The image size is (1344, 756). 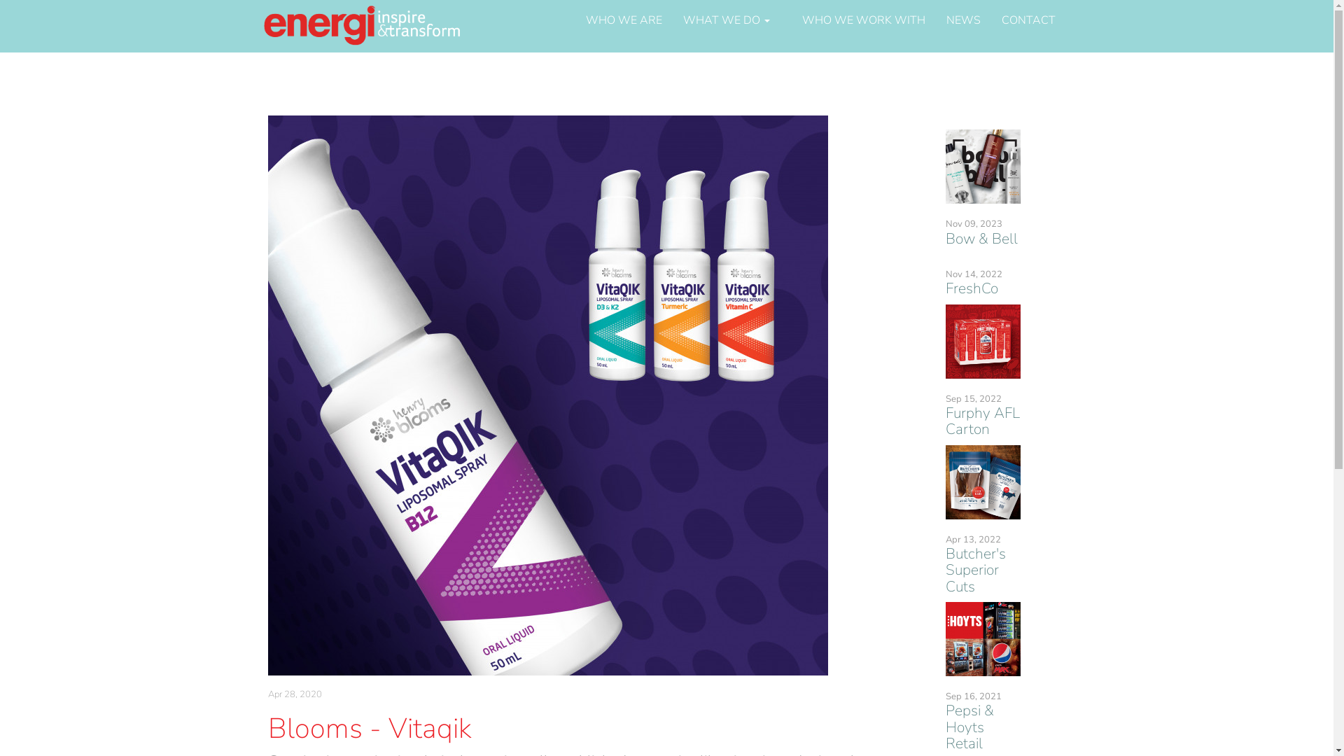 I want to click on FreshCo, so click(x=972, y=288).